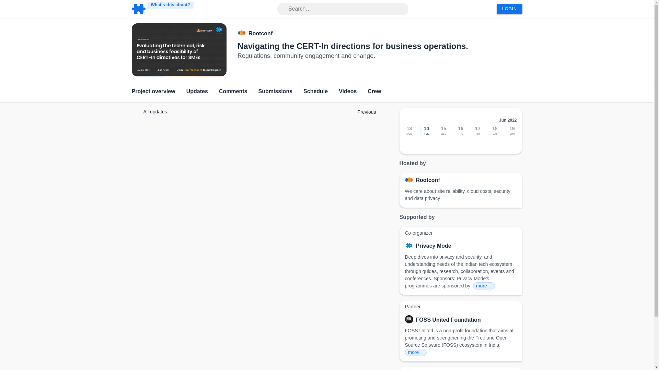  Describe the element at coordinates (428, 180) in the screenshot. I see `Rootconf` at that location.